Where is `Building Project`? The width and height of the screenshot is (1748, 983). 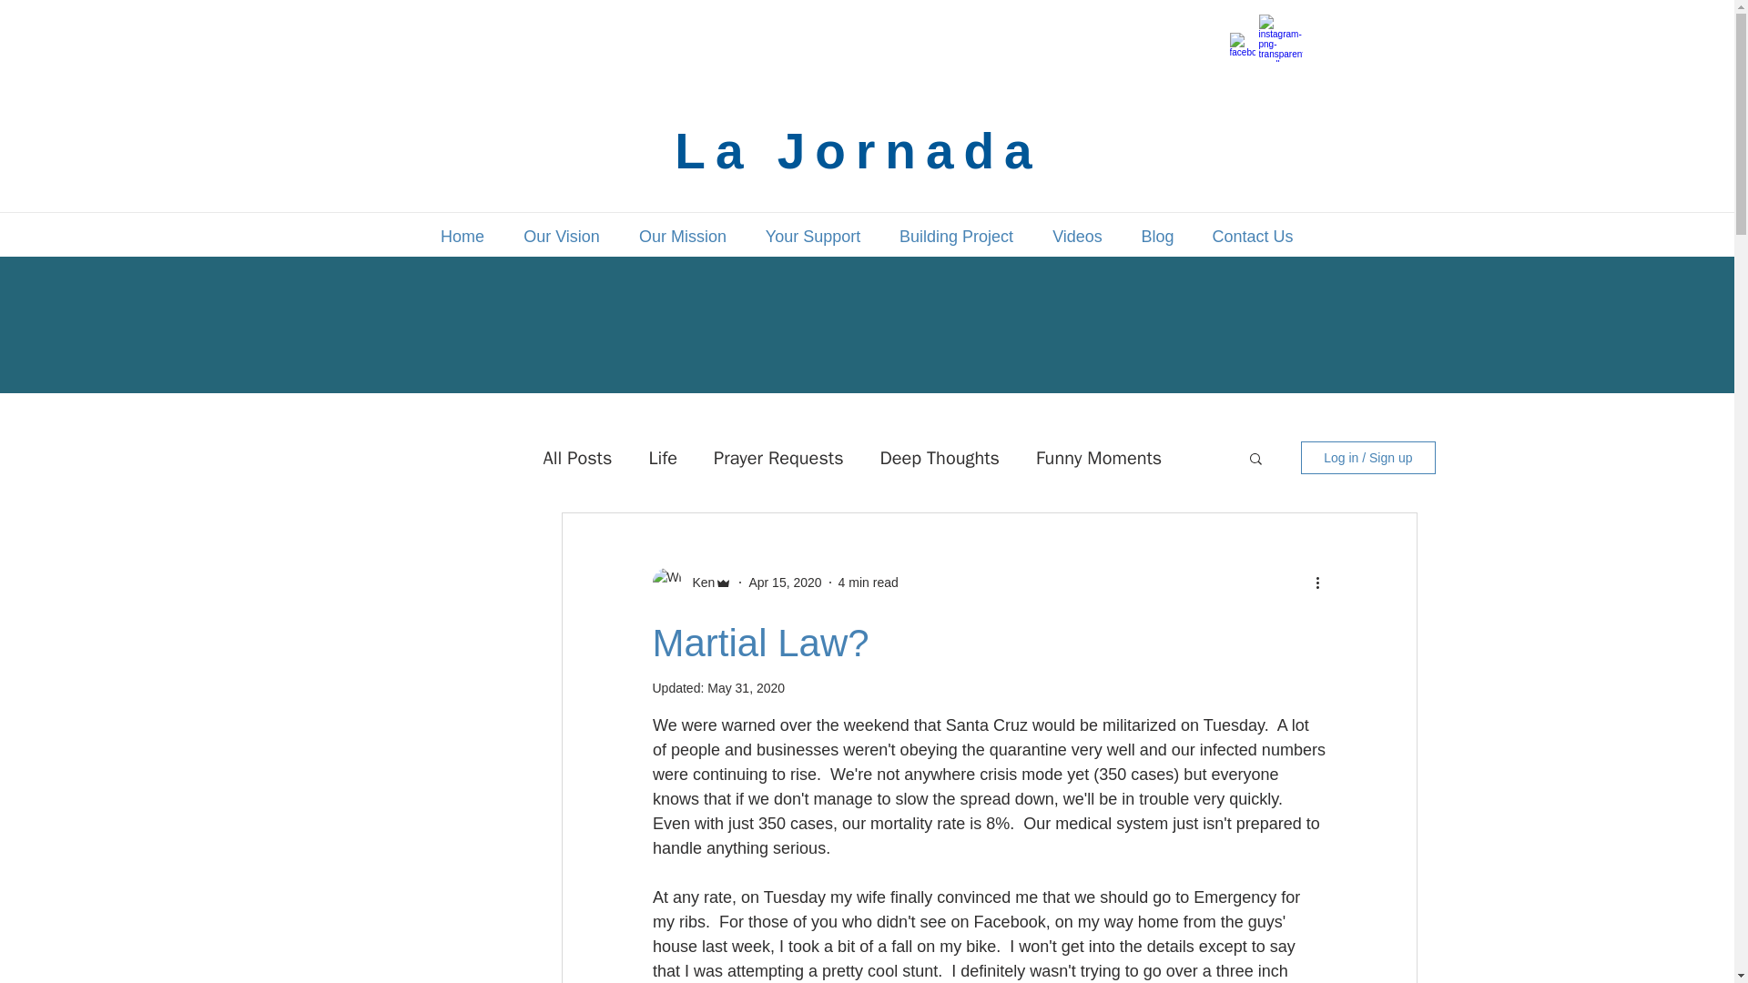 Building Project is located at coordinates (956, 236).